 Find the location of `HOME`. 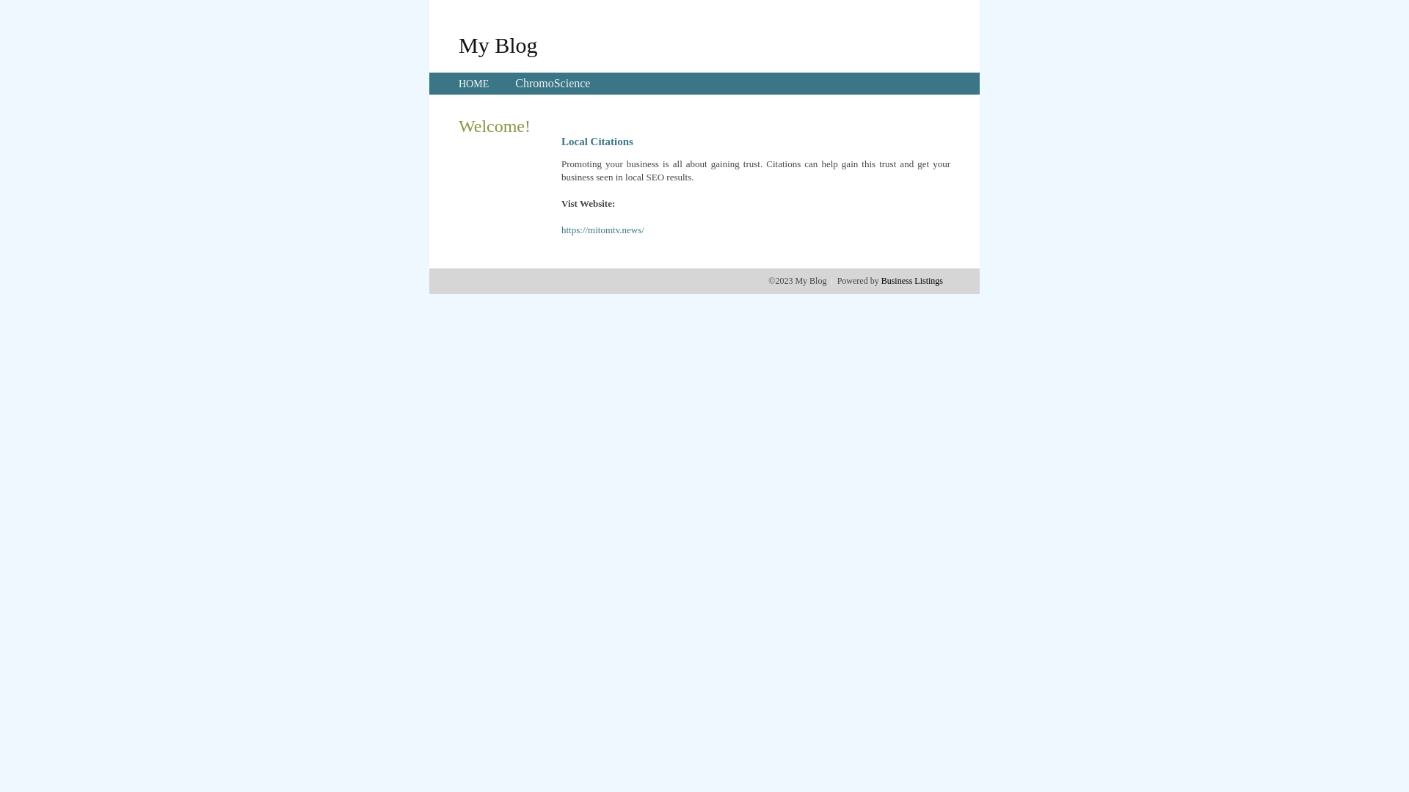

HOME is located at coordinates (474, 84).